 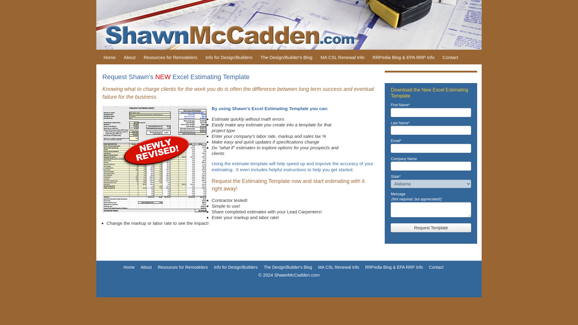 What do you see at coordinates (430, 227) in the screenshot?
I see `Request Template` at bounding box center [430, 227].